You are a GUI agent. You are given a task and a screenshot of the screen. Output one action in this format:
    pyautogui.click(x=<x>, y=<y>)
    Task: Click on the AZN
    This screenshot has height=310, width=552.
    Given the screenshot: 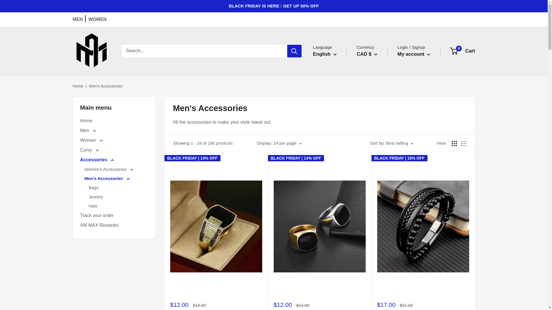 What is the action you would take?
    pyautogui.click(x=376, y=183)
    